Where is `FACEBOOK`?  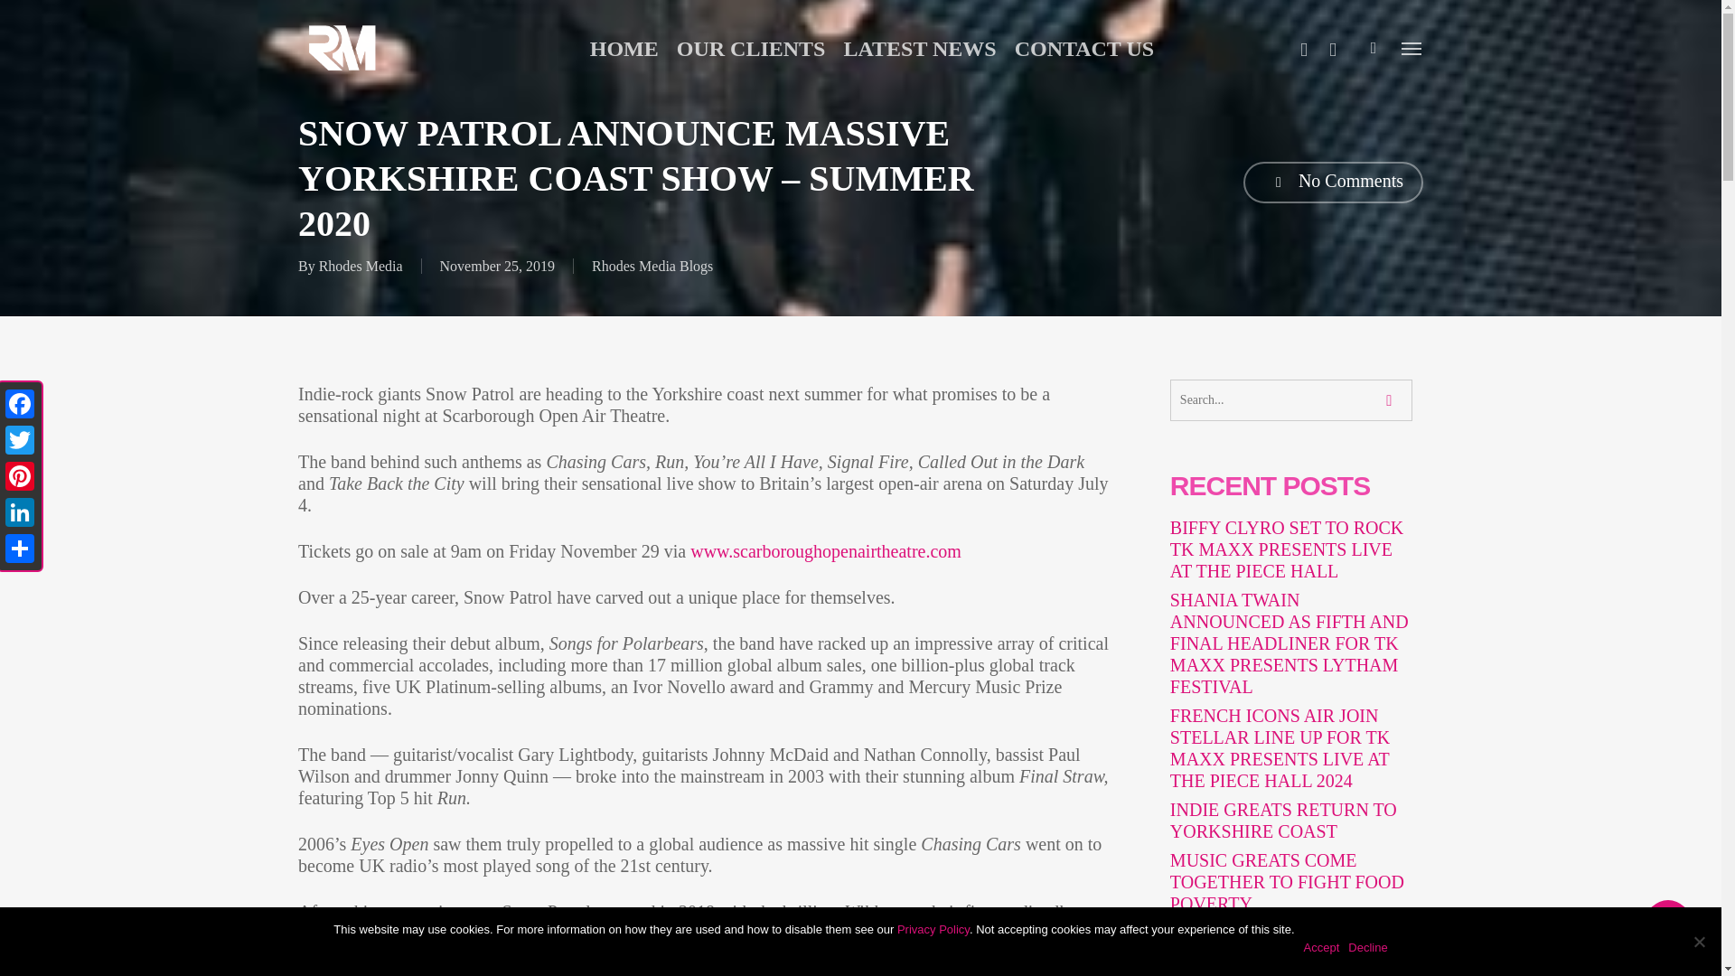
FACEBOOK is located at coordinates (1333, 47).